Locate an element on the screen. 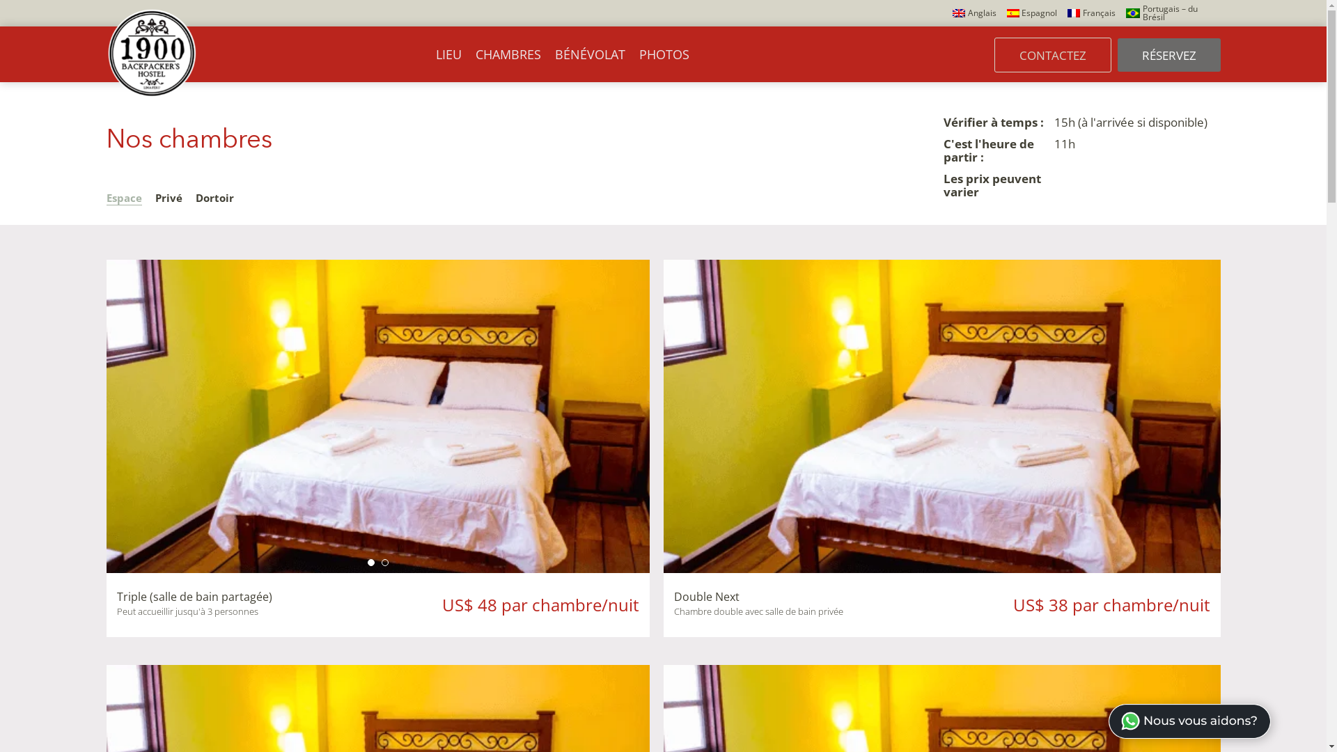  CONTACTEZ is located at coordinates (1053, 55).